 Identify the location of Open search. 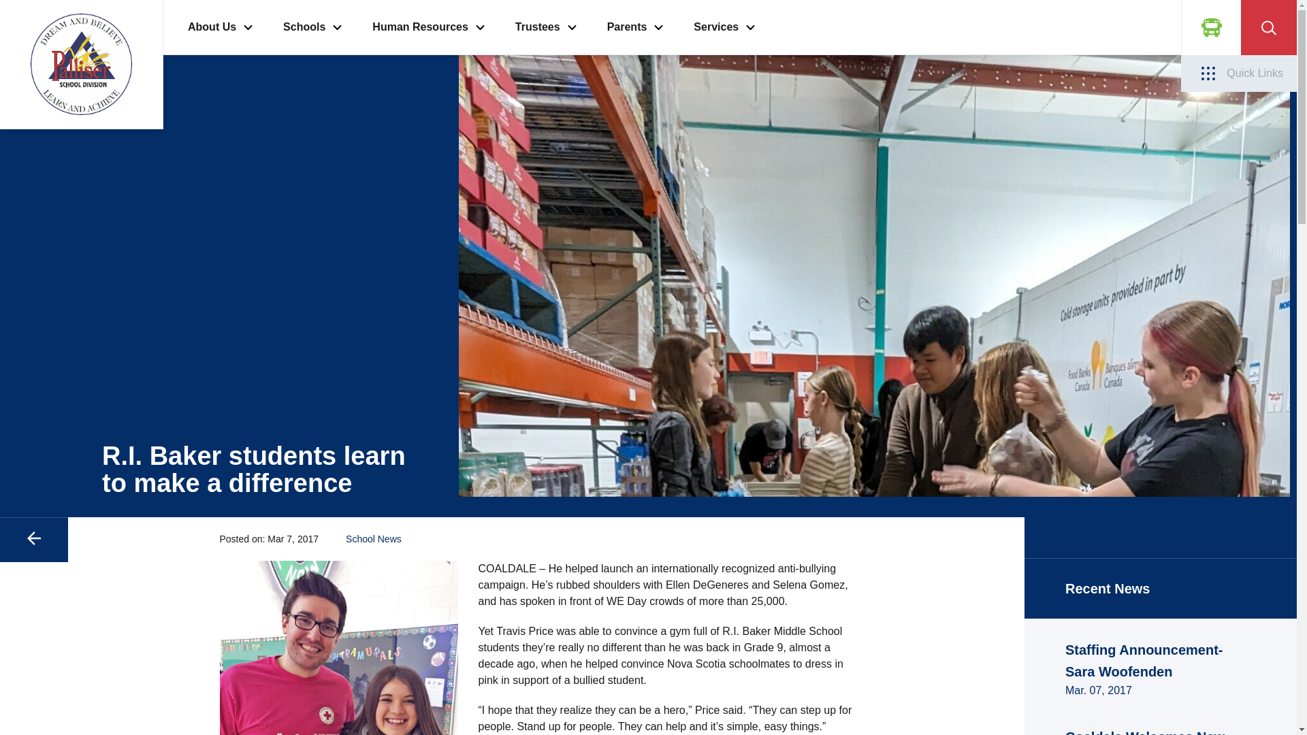
(1268, 27).